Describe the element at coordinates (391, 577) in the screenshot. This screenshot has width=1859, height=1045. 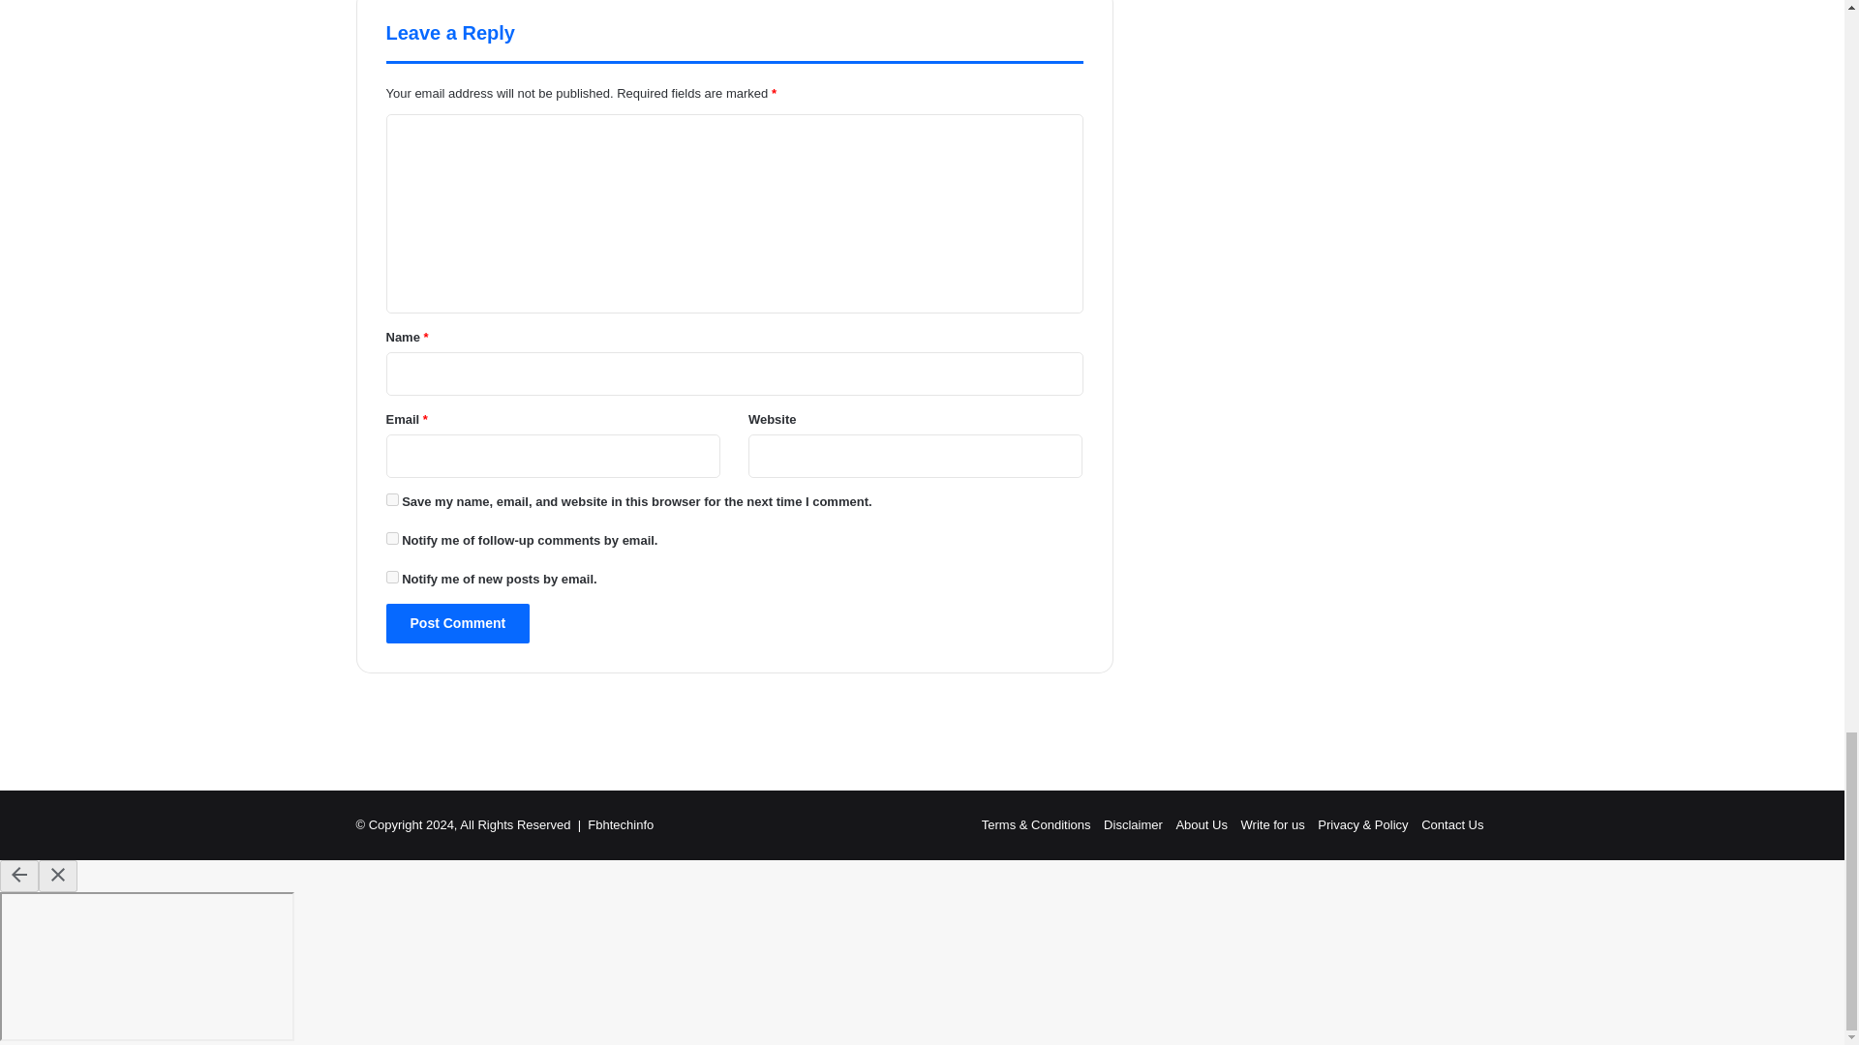
I see `subscribe` at that location.